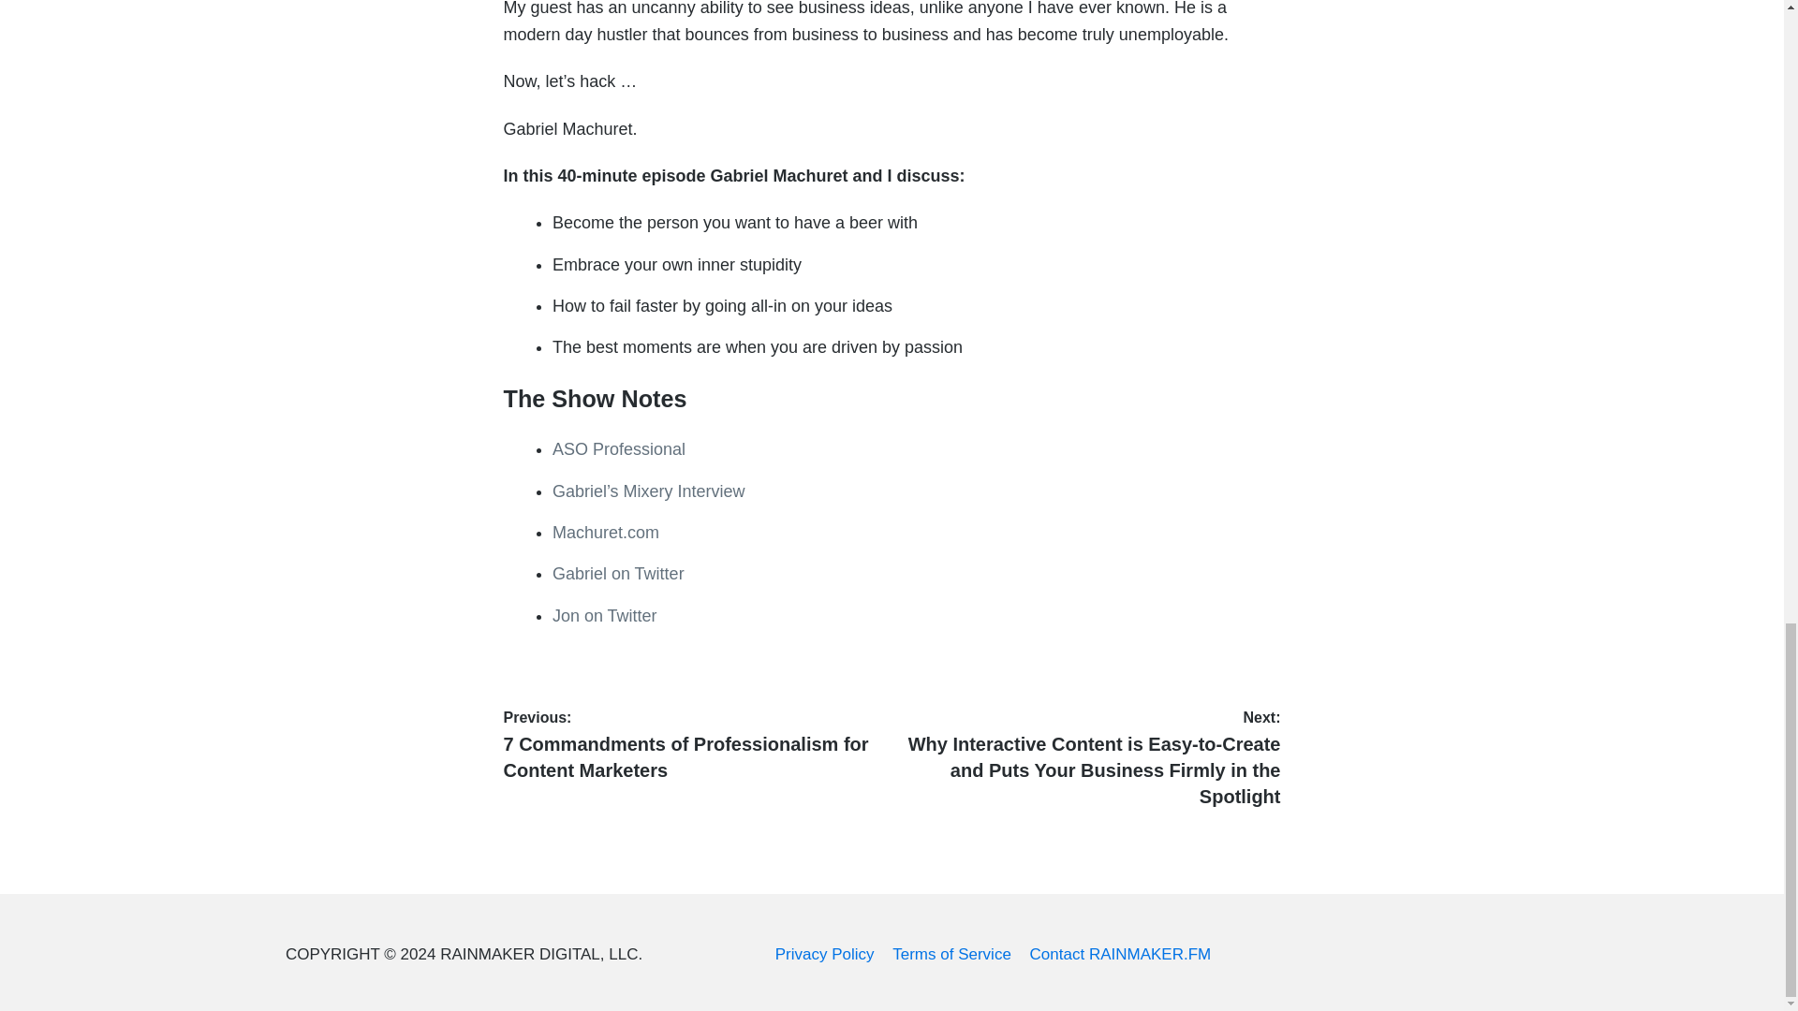 The image size is (1798, 1011). Describe the element at coordinates (824, 954) in the screenshot. I see `Privacy Policy` at that location.